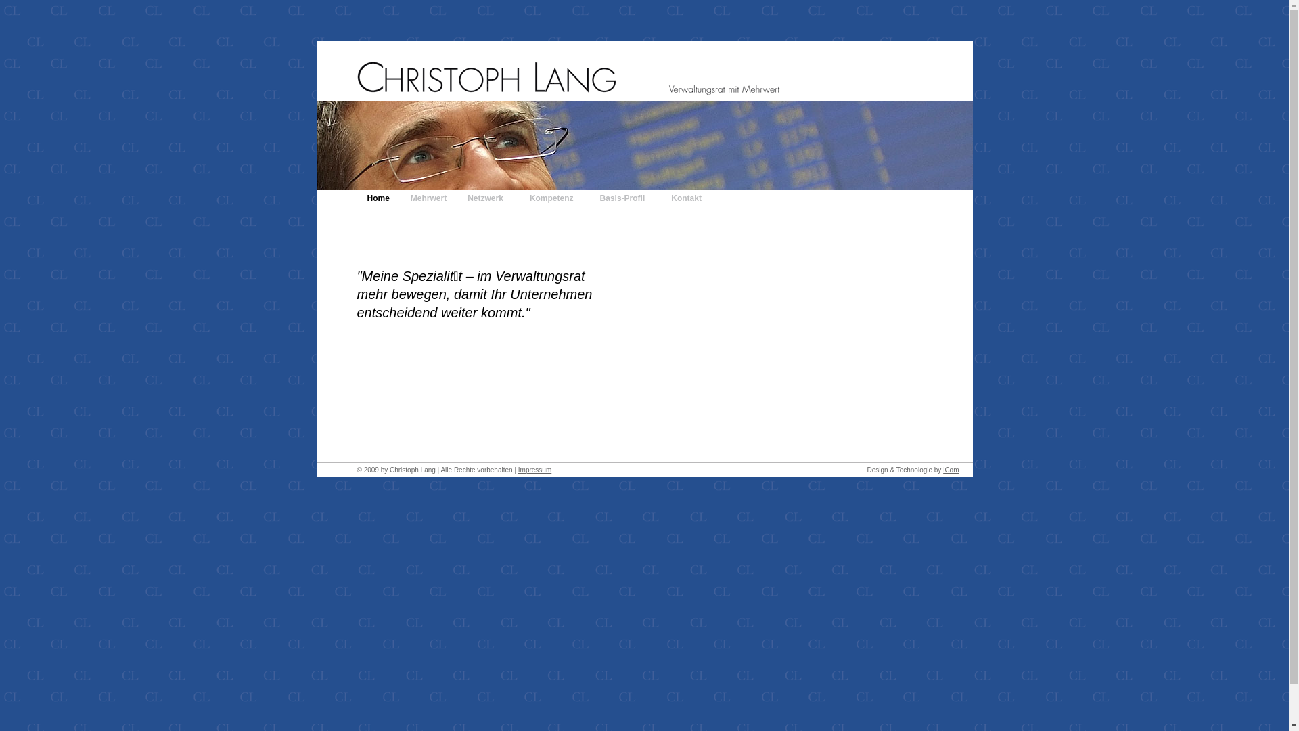 Image resolution: width=1299 pixels, height=731 pixels. Describe the element at coordinates (689, 198) in the screenshot. I see `Kontakt` at that location.